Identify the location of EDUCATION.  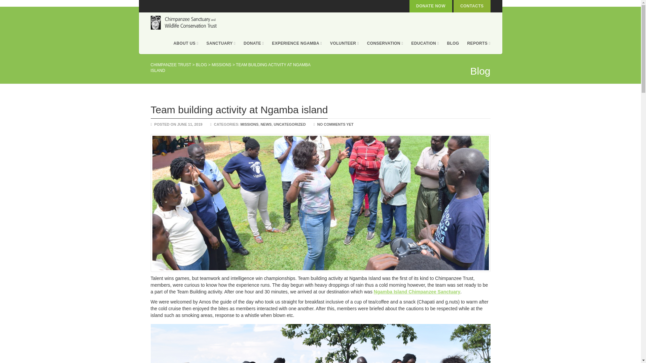
(425, 43).